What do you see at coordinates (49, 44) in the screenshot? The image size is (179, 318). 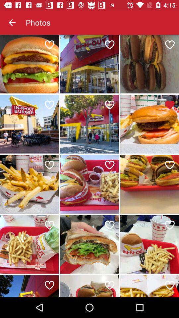 I see `turn off the item below photos` at bounding box center [49, 44].